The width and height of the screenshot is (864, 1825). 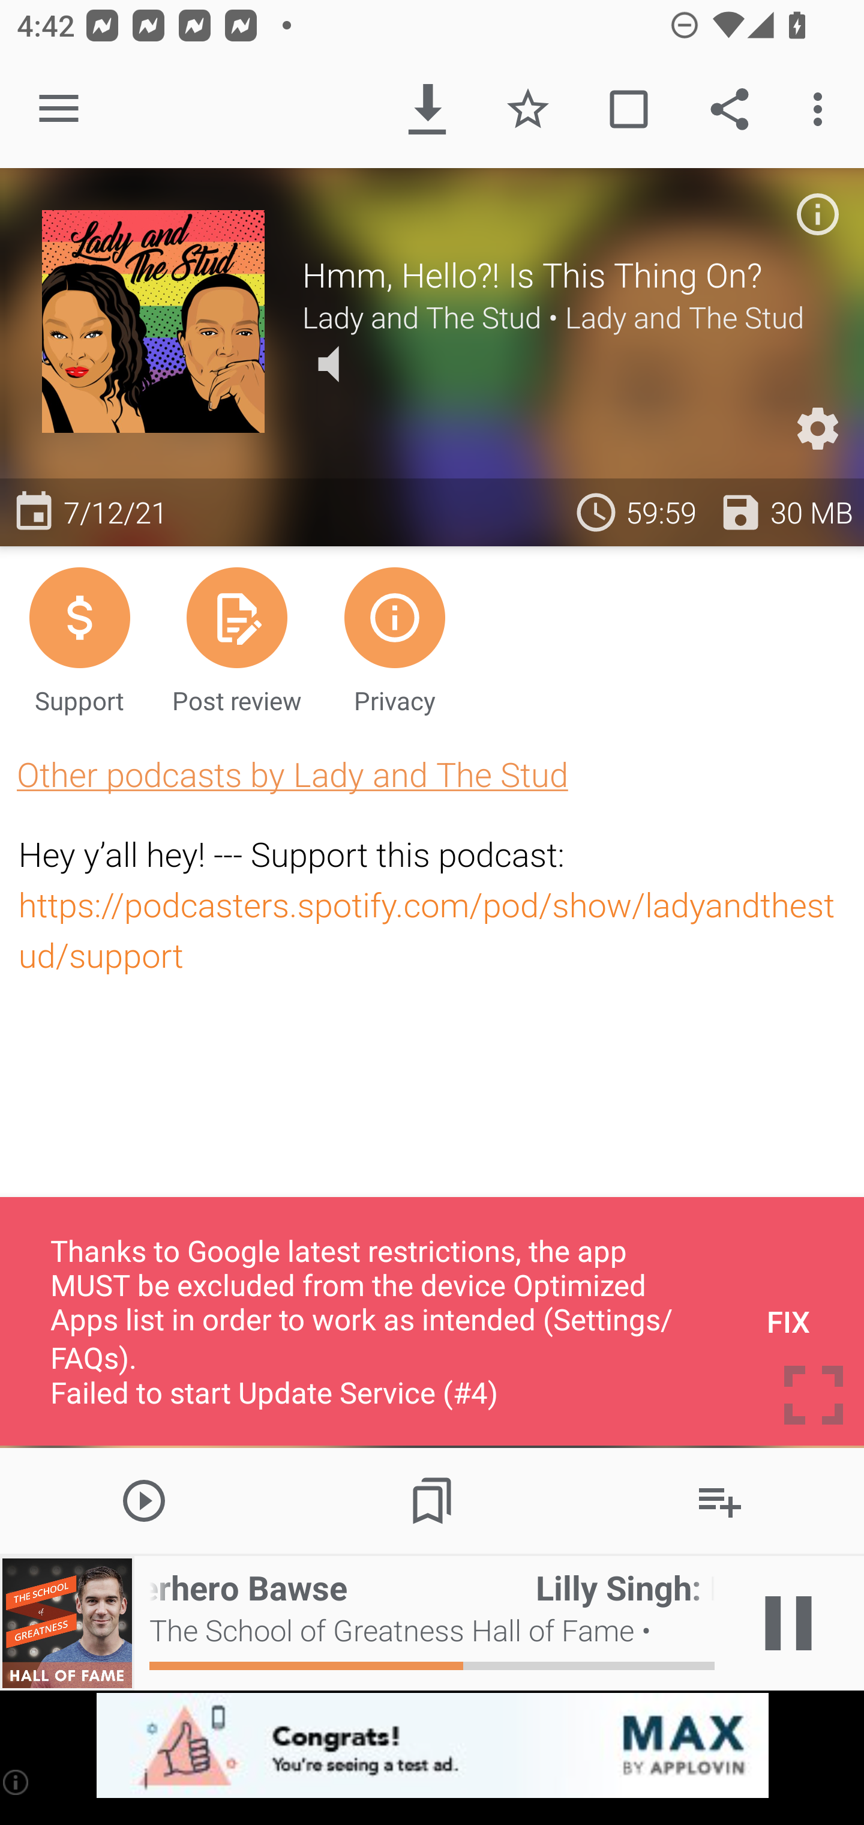 What do you see at coordinates (79, 639) in the screenshot?
I see `Support` at bounding box center [79, 639].